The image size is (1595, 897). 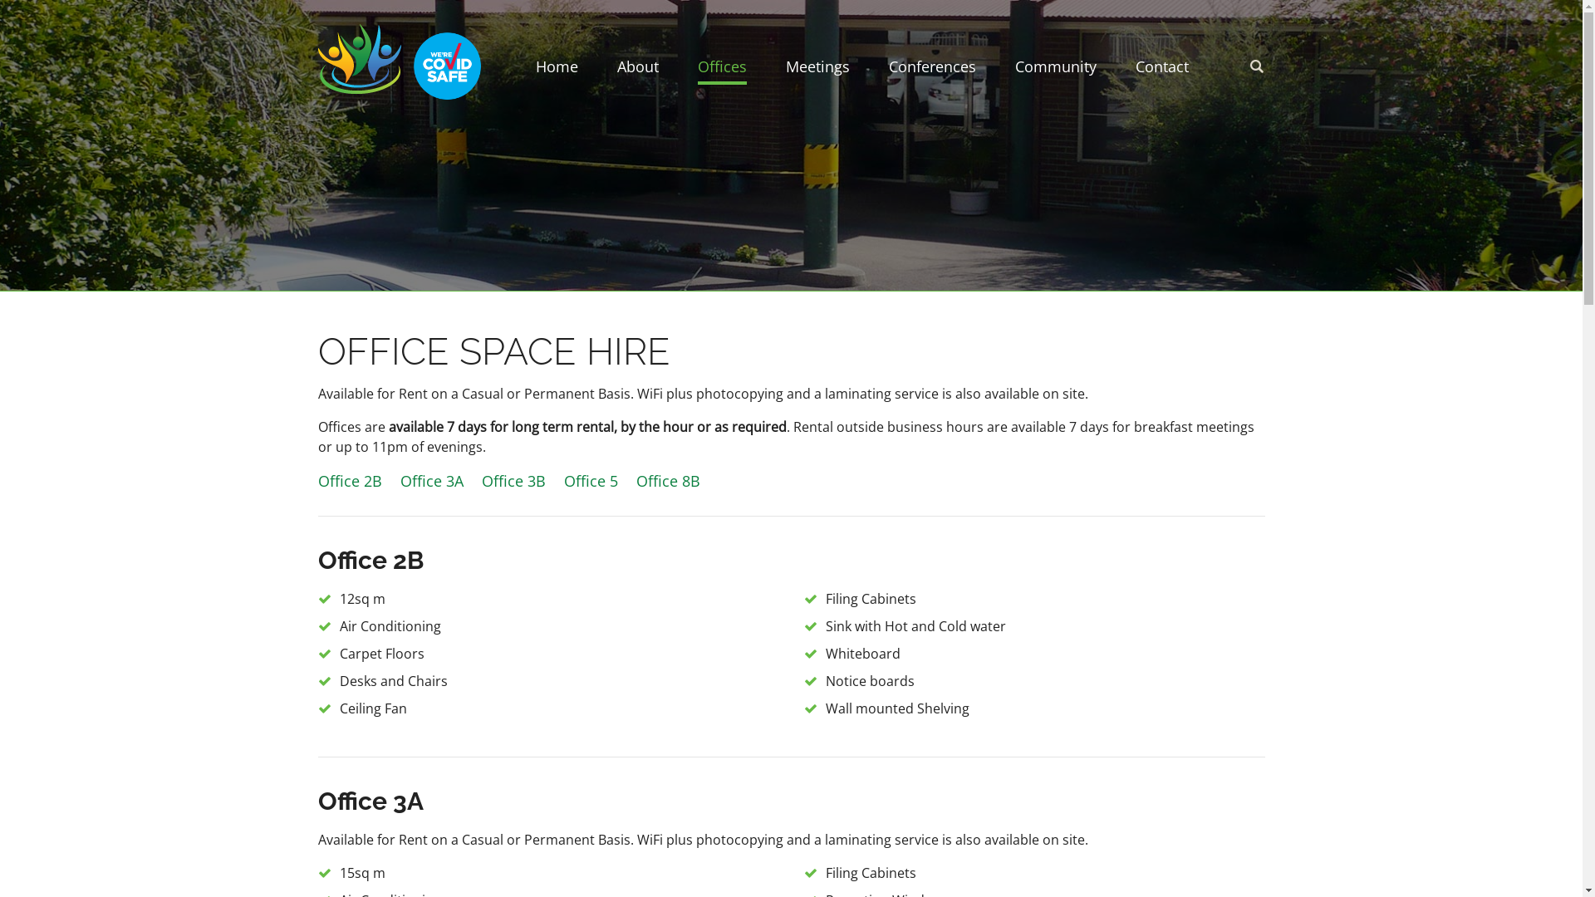 What do you see at coordinates (817, 71) in the screenshot?
I see `Meetings` at bounding box center [817, 71].